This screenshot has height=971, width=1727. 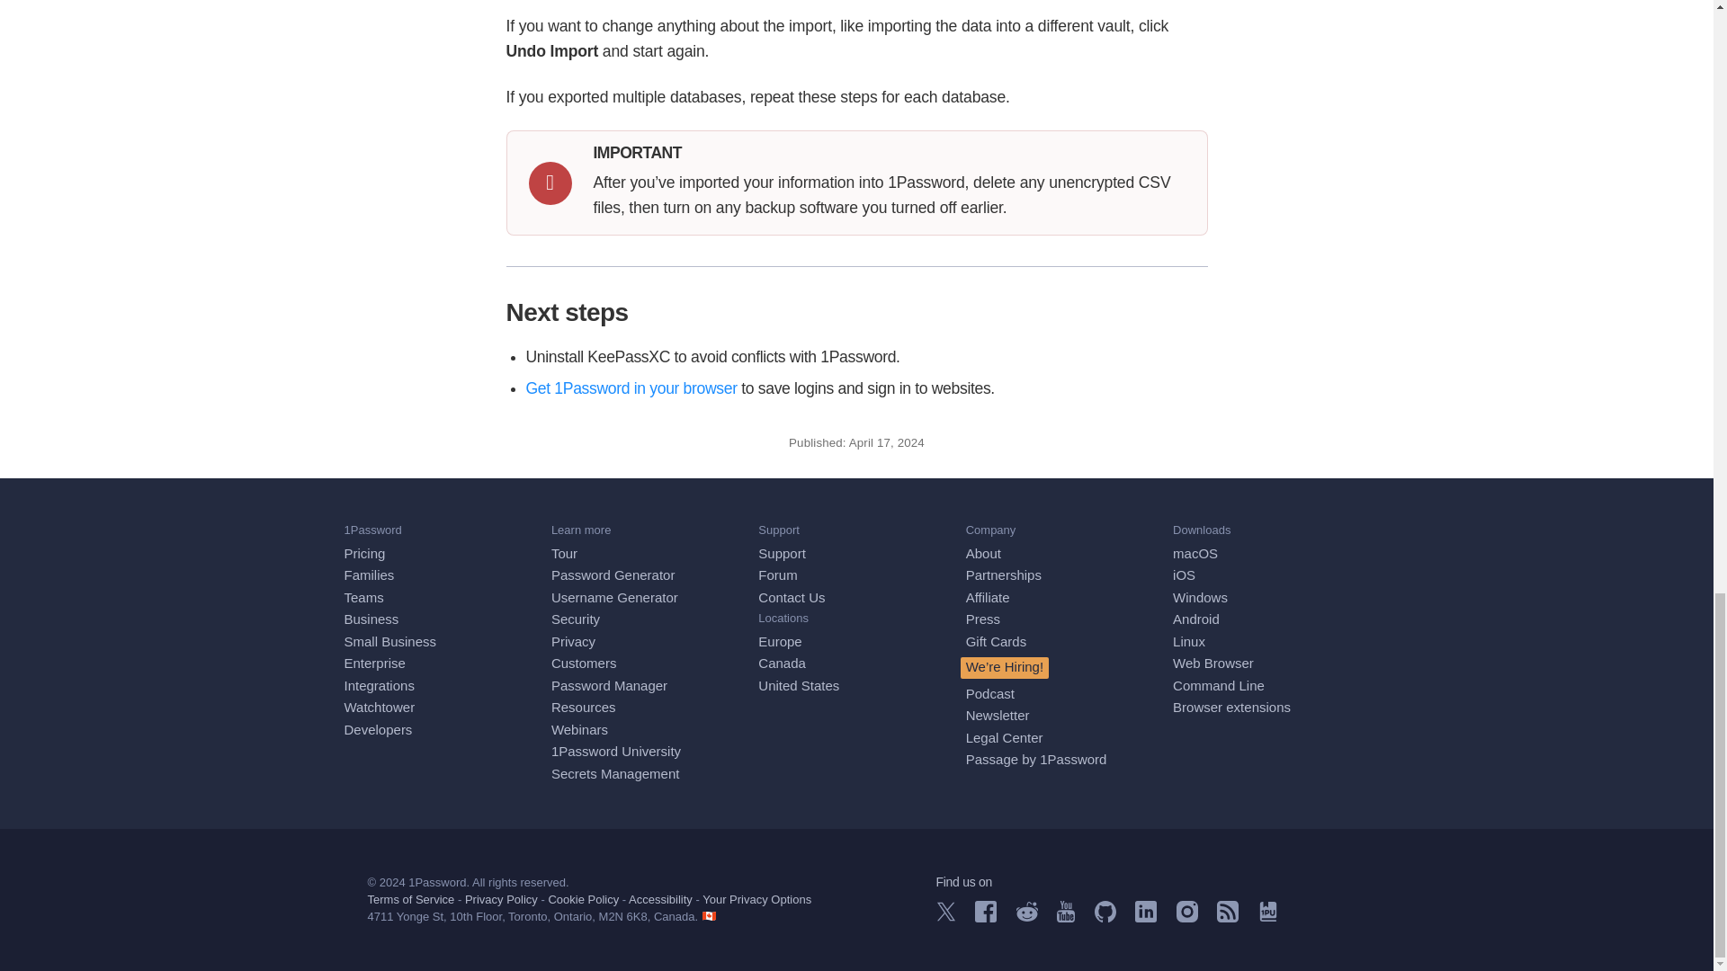 I want to click on Tour, so click(x=563, y=553).